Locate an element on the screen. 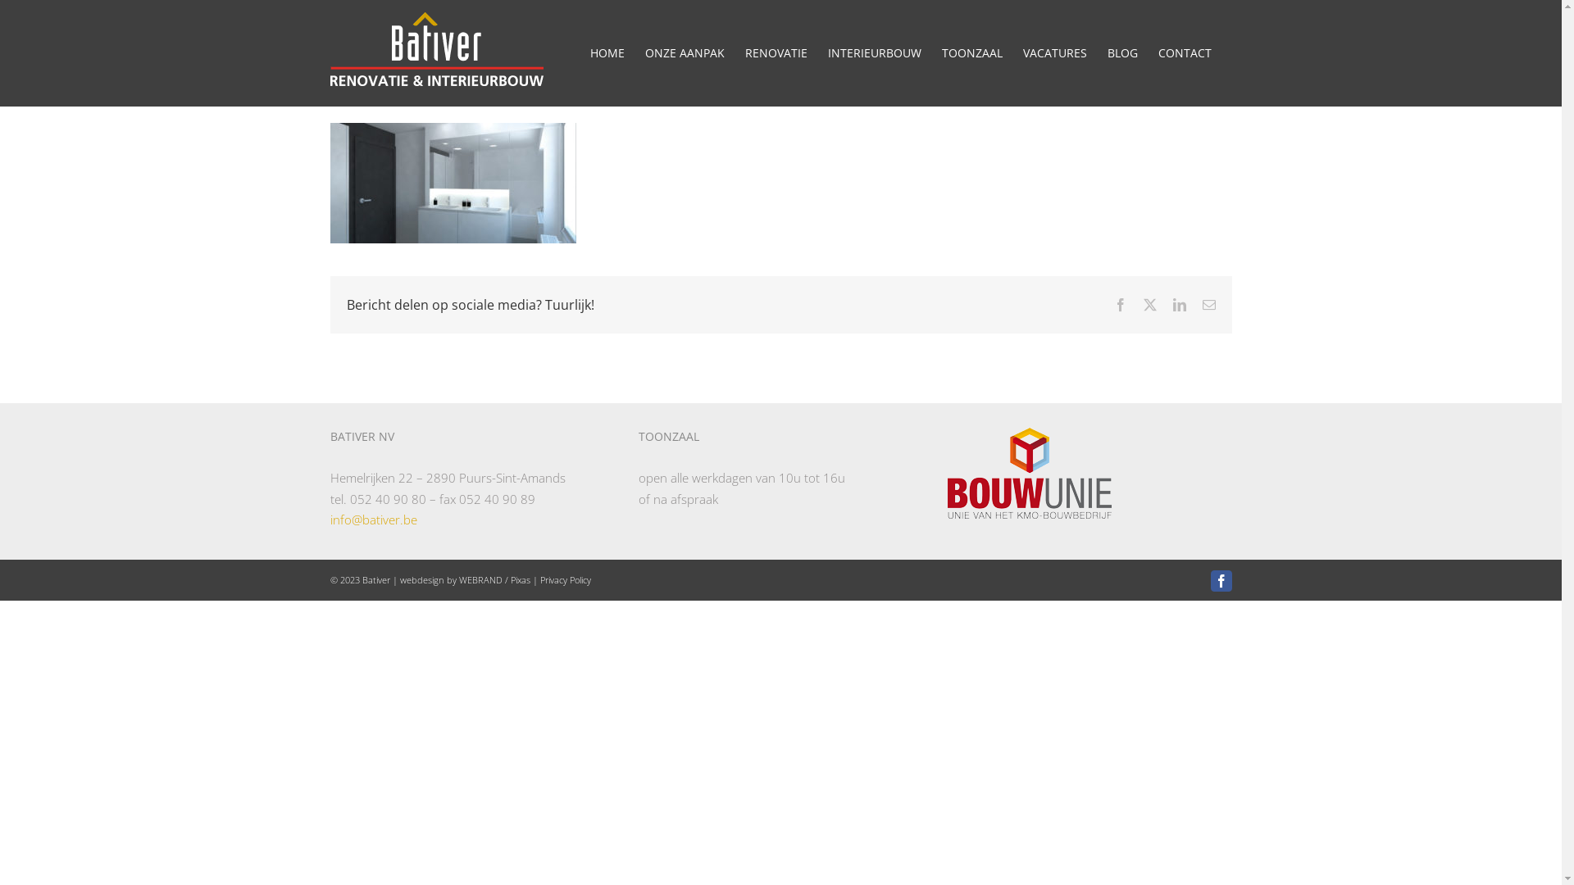 Image resolution: width=1574 pixels, height=885 pixels. Privacy Policy is located at coordinates (565, 580).